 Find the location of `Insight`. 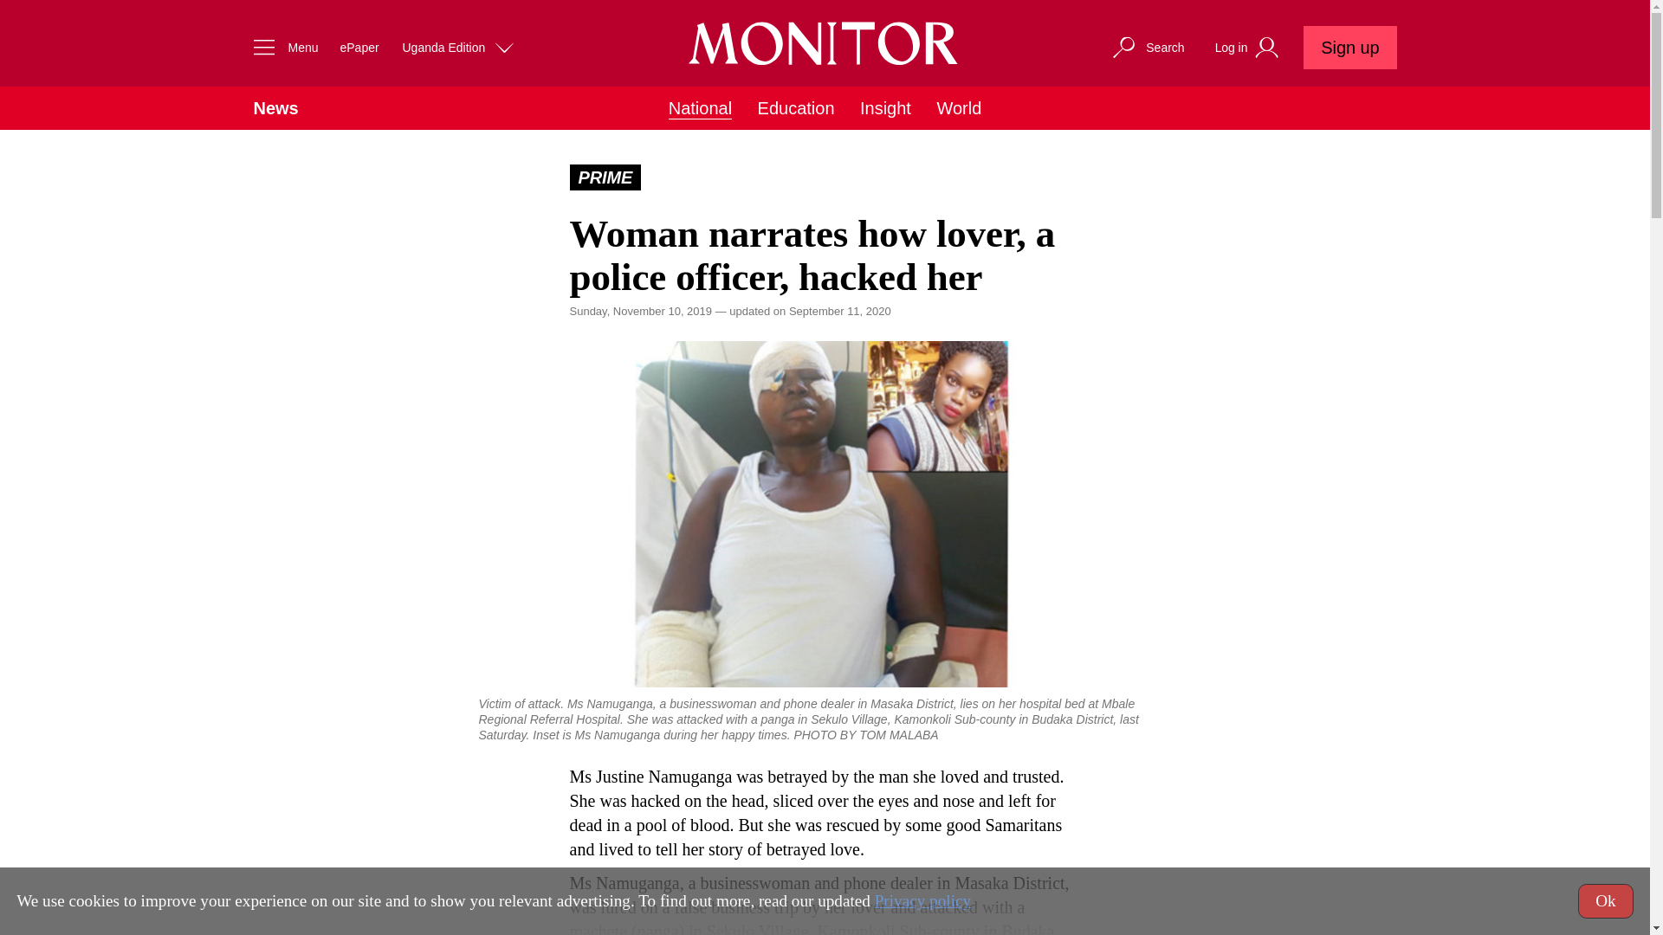

Insight is located at coordinates (885, 108).